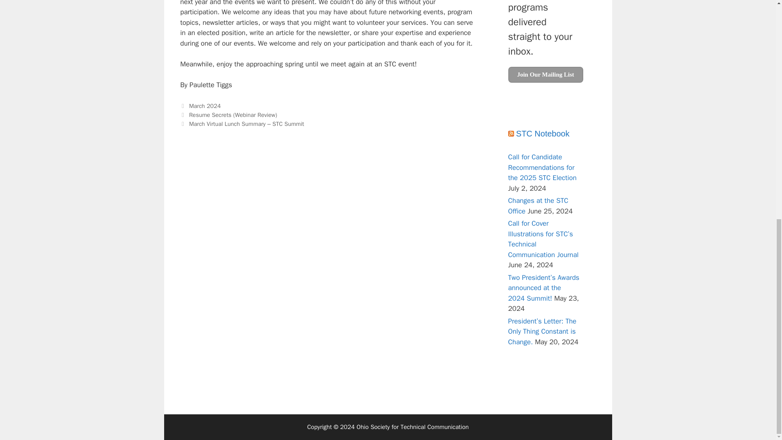 Image resolution: width=782 pixels, height=440 pixels. What do you see at coordinates (546, 75) in the screenshot?
I see `Join Our Mailing List` at bounding box center [546, 75].